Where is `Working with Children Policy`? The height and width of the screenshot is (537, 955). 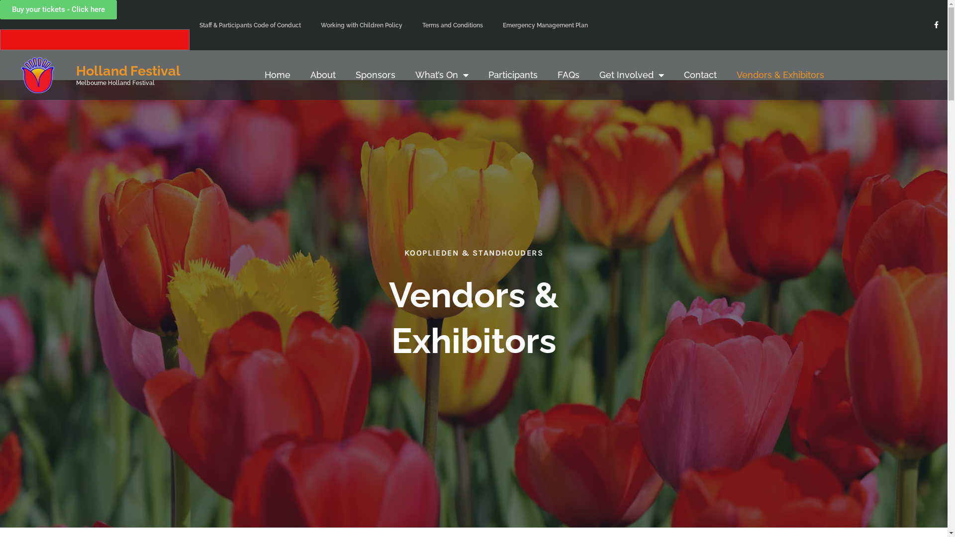 Working with Children Policy is located at coordinates (362, 25).